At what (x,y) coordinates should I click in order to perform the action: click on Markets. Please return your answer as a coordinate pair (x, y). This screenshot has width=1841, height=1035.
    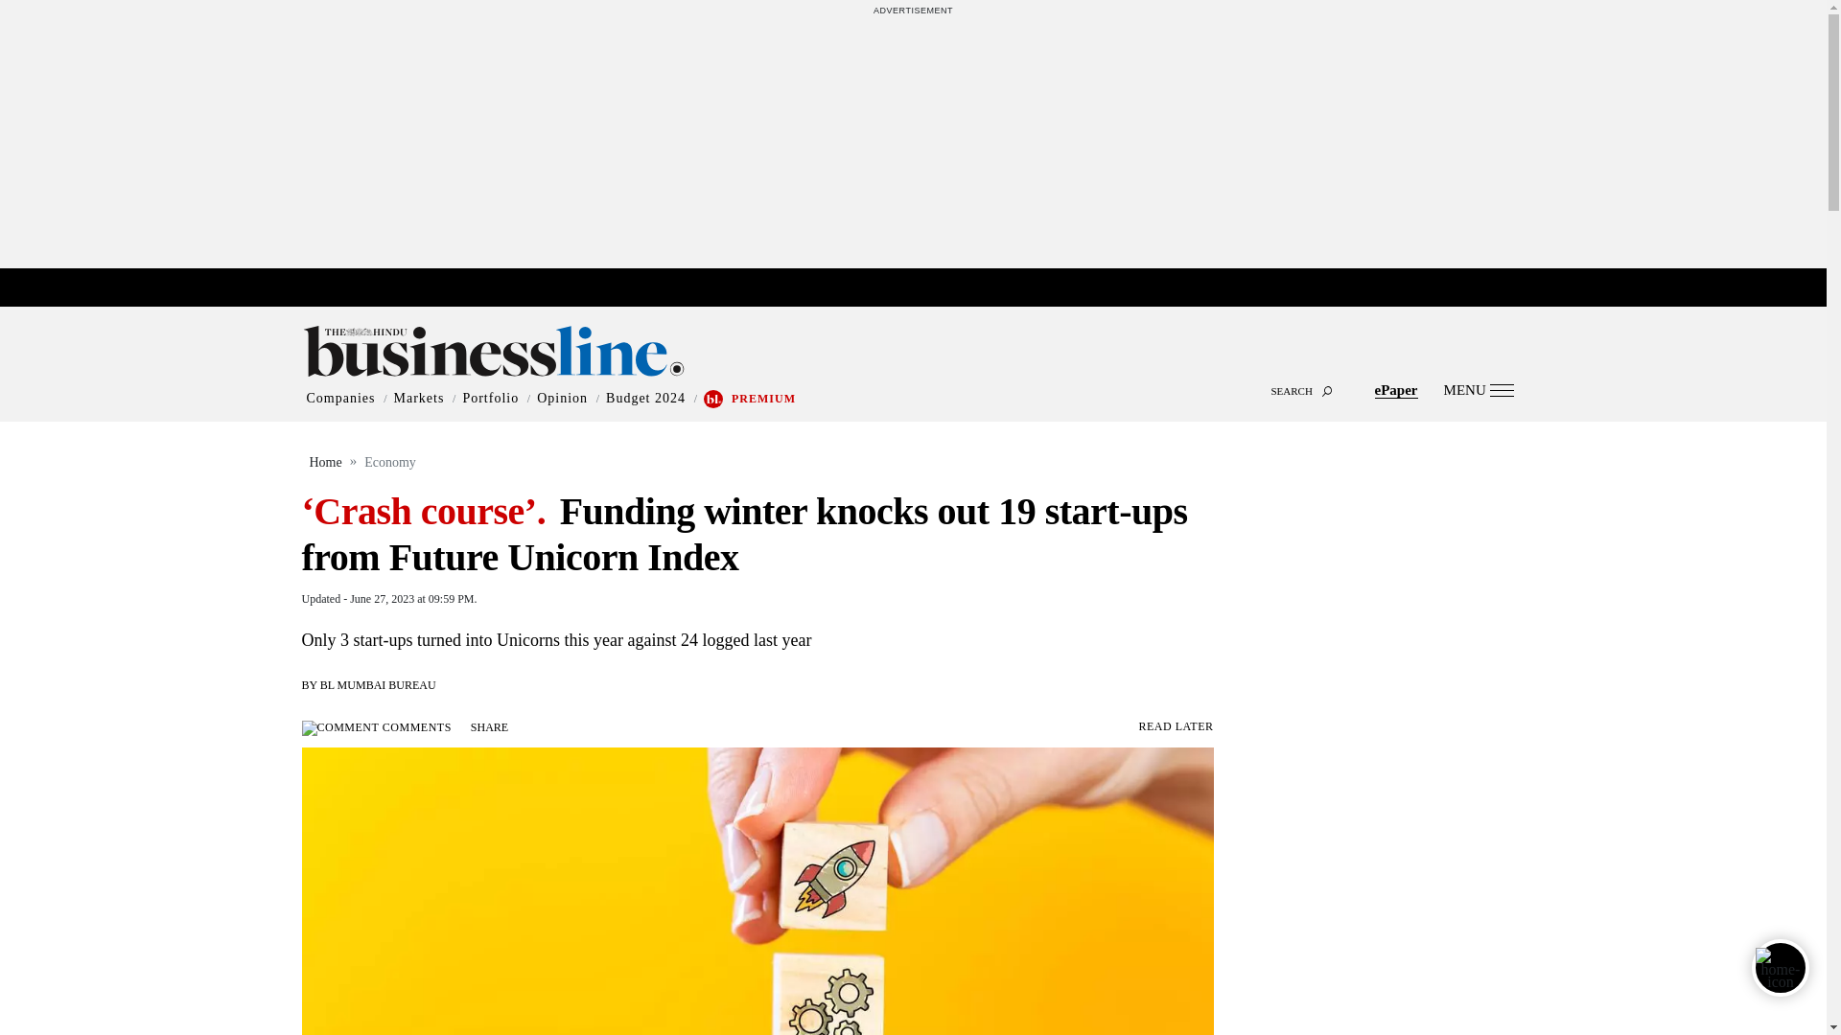
    Looking at the image, I should click on (418, 399).